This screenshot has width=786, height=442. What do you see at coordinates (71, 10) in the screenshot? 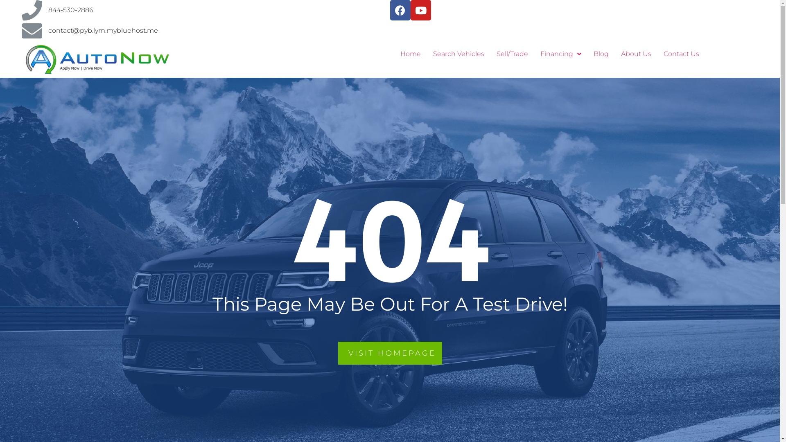
I see `844-530-2886` at bounding box center [71, 10].